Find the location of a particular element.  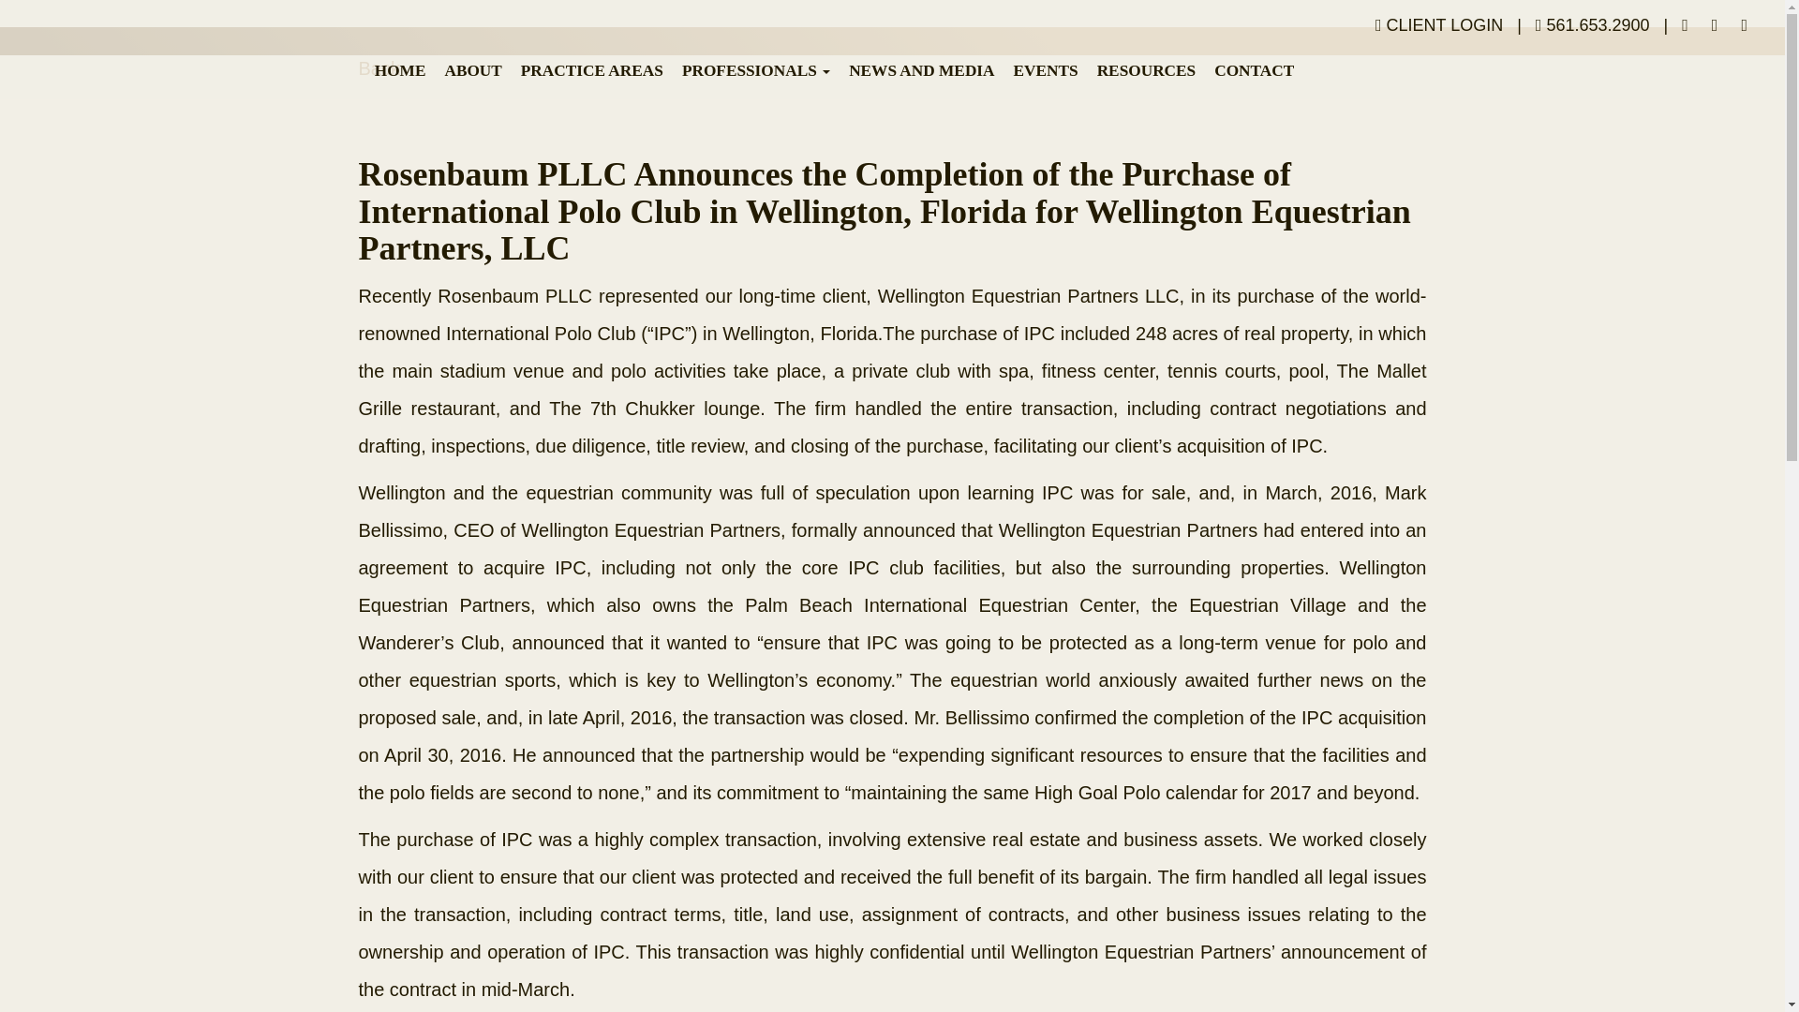

CLIENT LOGIN is located at coordinates (1439, 26).